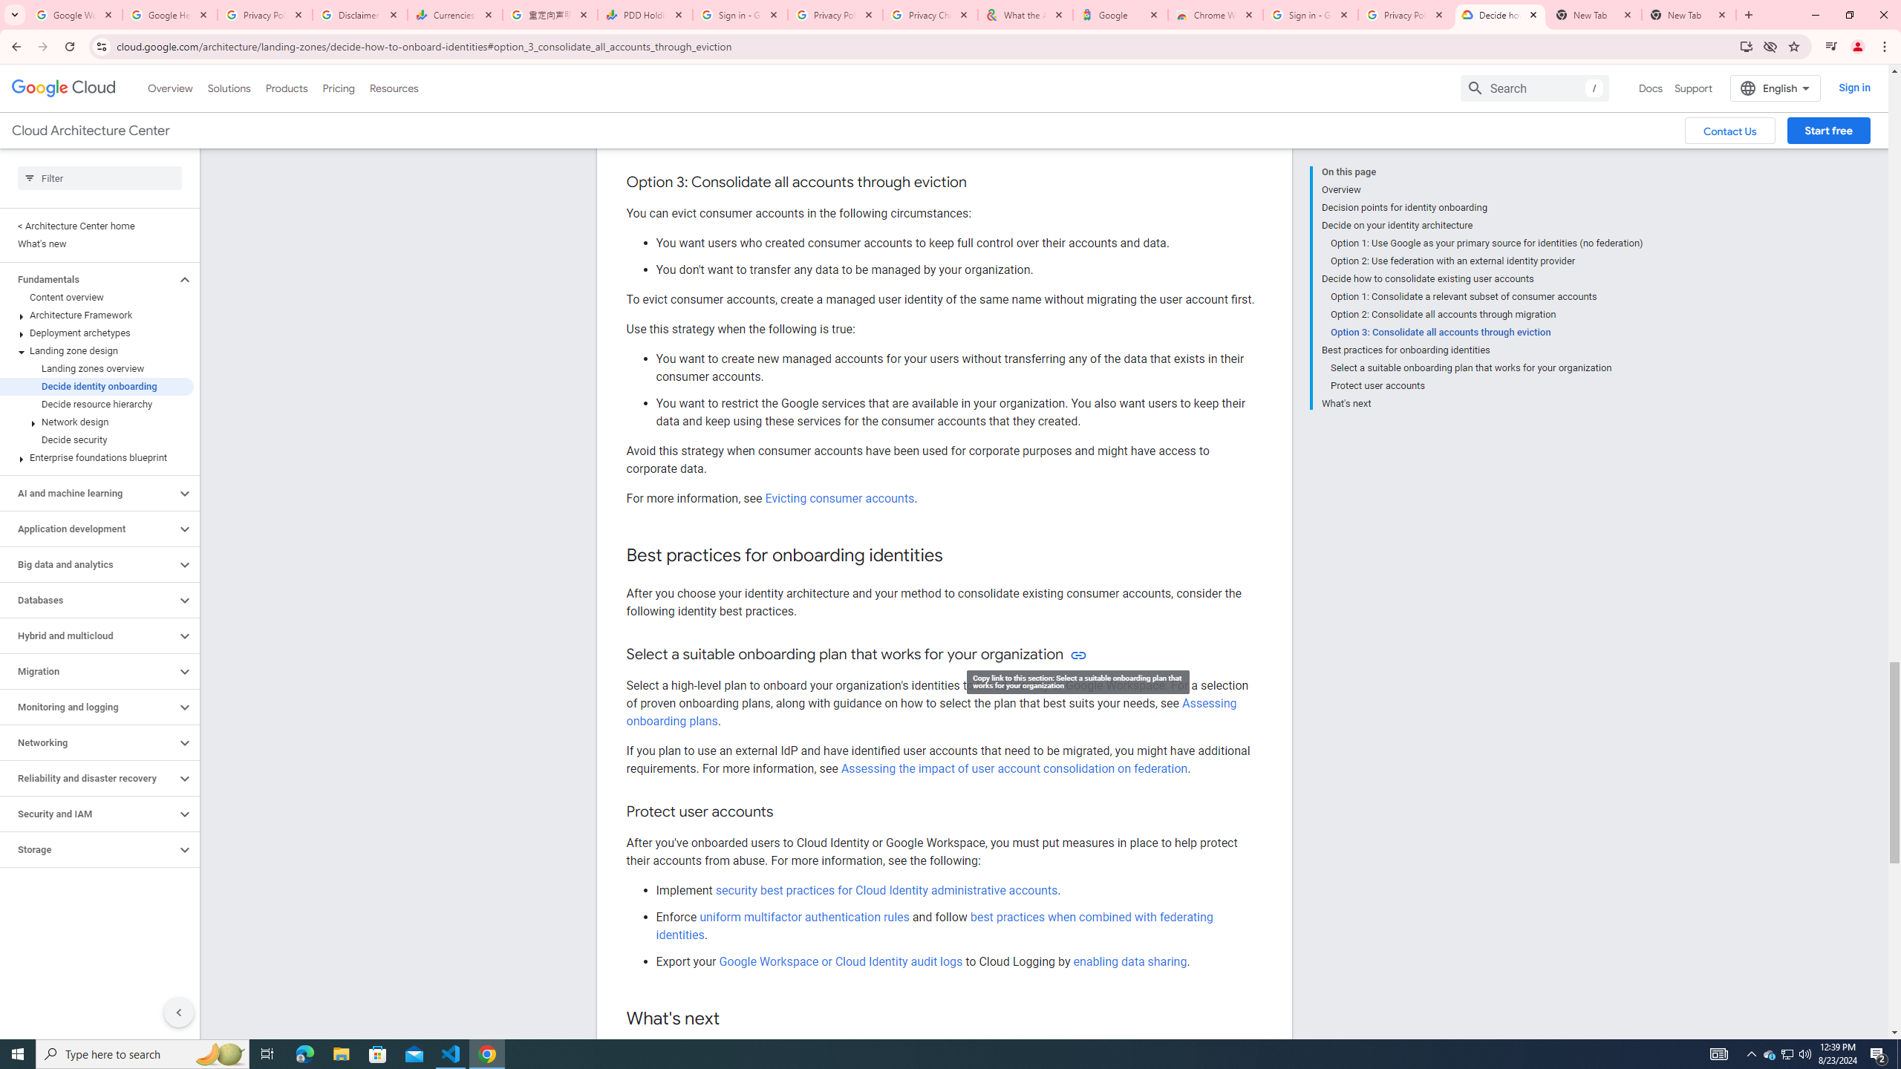 This screenshot has width=1901, height=1069. I want to click on Docs, selected, so click(1651, 88).